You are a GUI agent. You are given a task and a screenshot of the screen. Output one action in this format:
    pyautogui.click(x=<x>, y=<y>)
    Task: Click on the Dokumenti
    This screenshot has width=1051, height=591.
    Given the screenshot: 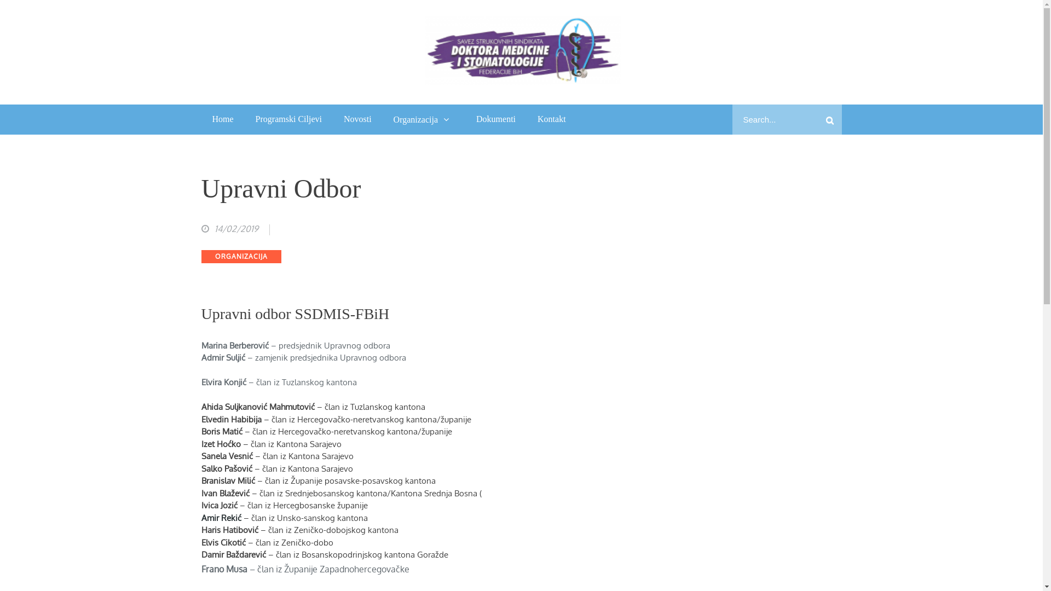 What is the action you would take?
    pyautogui.click(x=496, y=119)
    